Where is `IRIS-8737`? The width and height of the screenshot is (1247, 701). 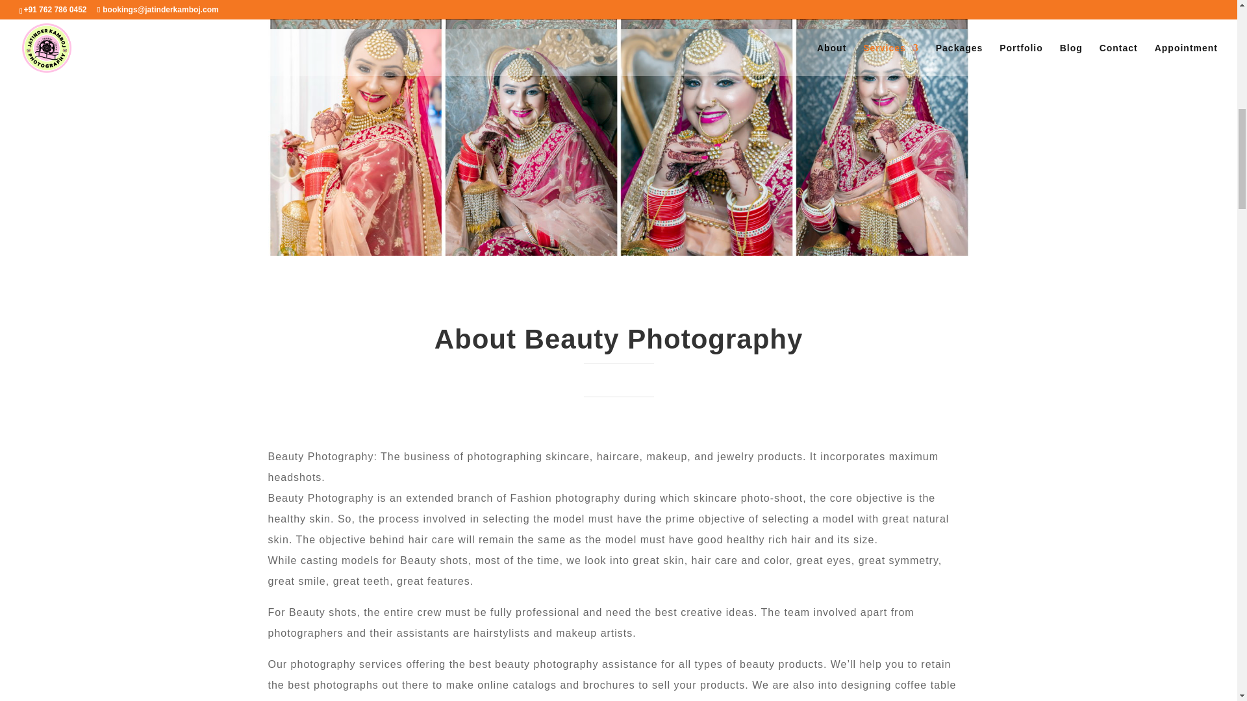
IRIS-8737 is located at coordinates (705, 26).